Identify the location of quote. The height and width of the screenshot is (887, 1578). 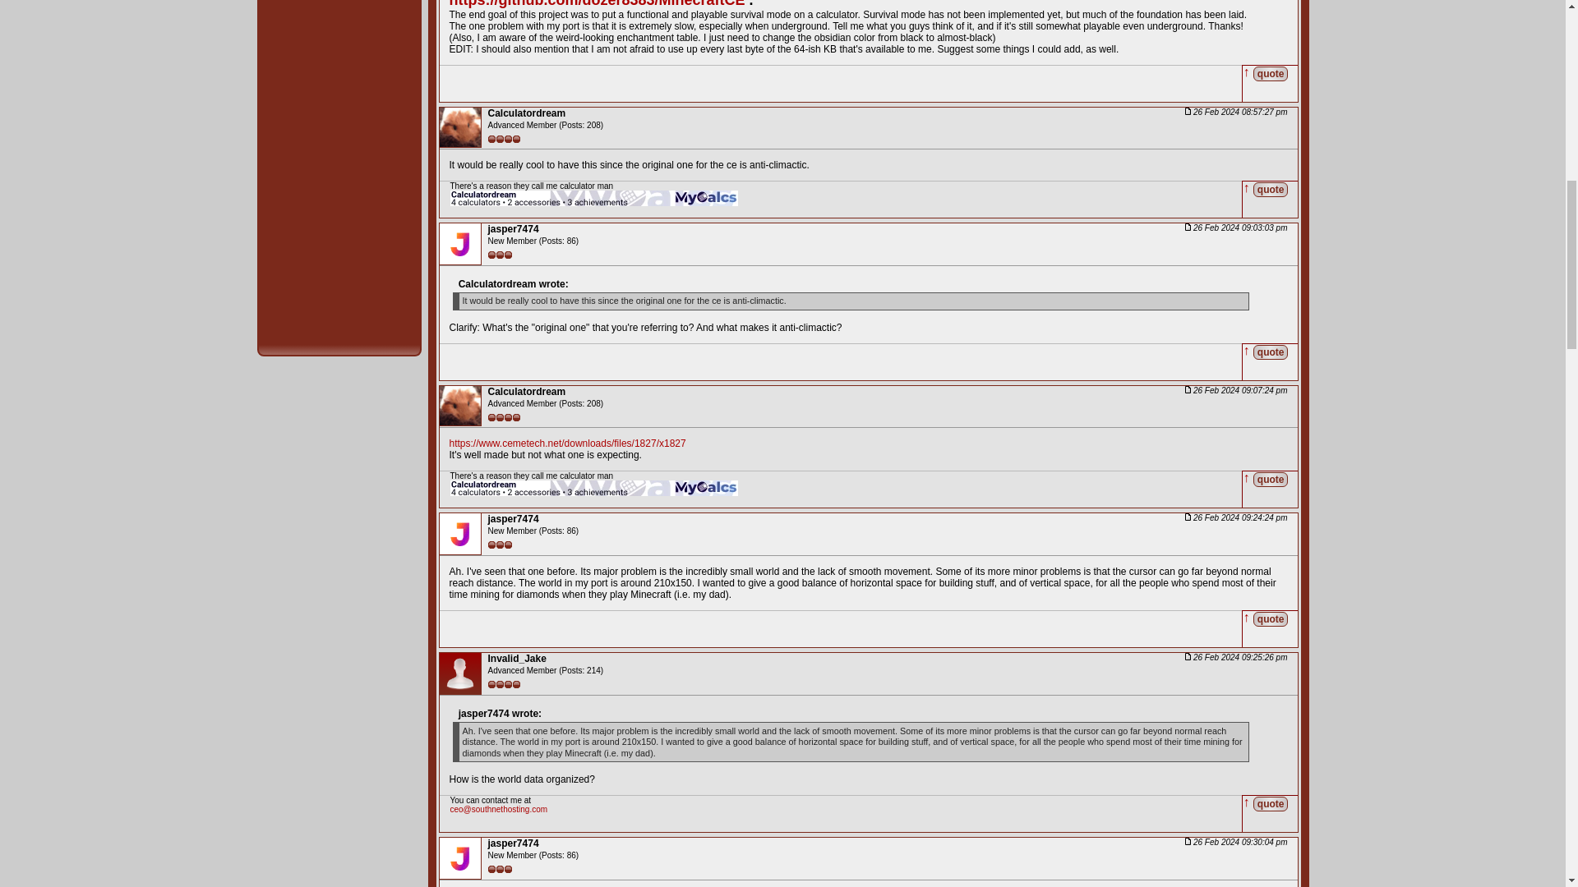
(1271, 352).